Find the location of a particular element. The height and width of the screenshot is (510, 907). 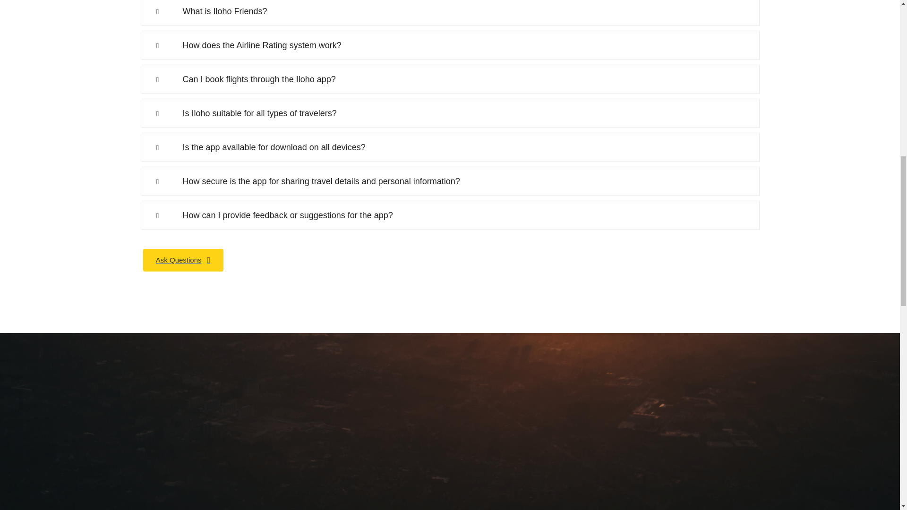

How can I provide feedback or suggestions for the app? is located at coordinates (450, 215).